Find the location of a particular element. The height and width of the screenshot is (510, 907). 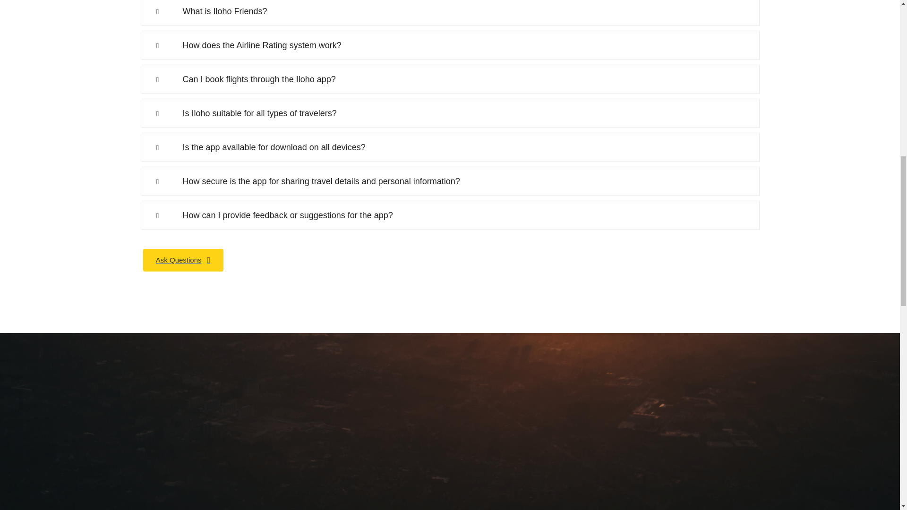

How can I provide feedback or suggestions for the app? is located at coordinates (450, 215).